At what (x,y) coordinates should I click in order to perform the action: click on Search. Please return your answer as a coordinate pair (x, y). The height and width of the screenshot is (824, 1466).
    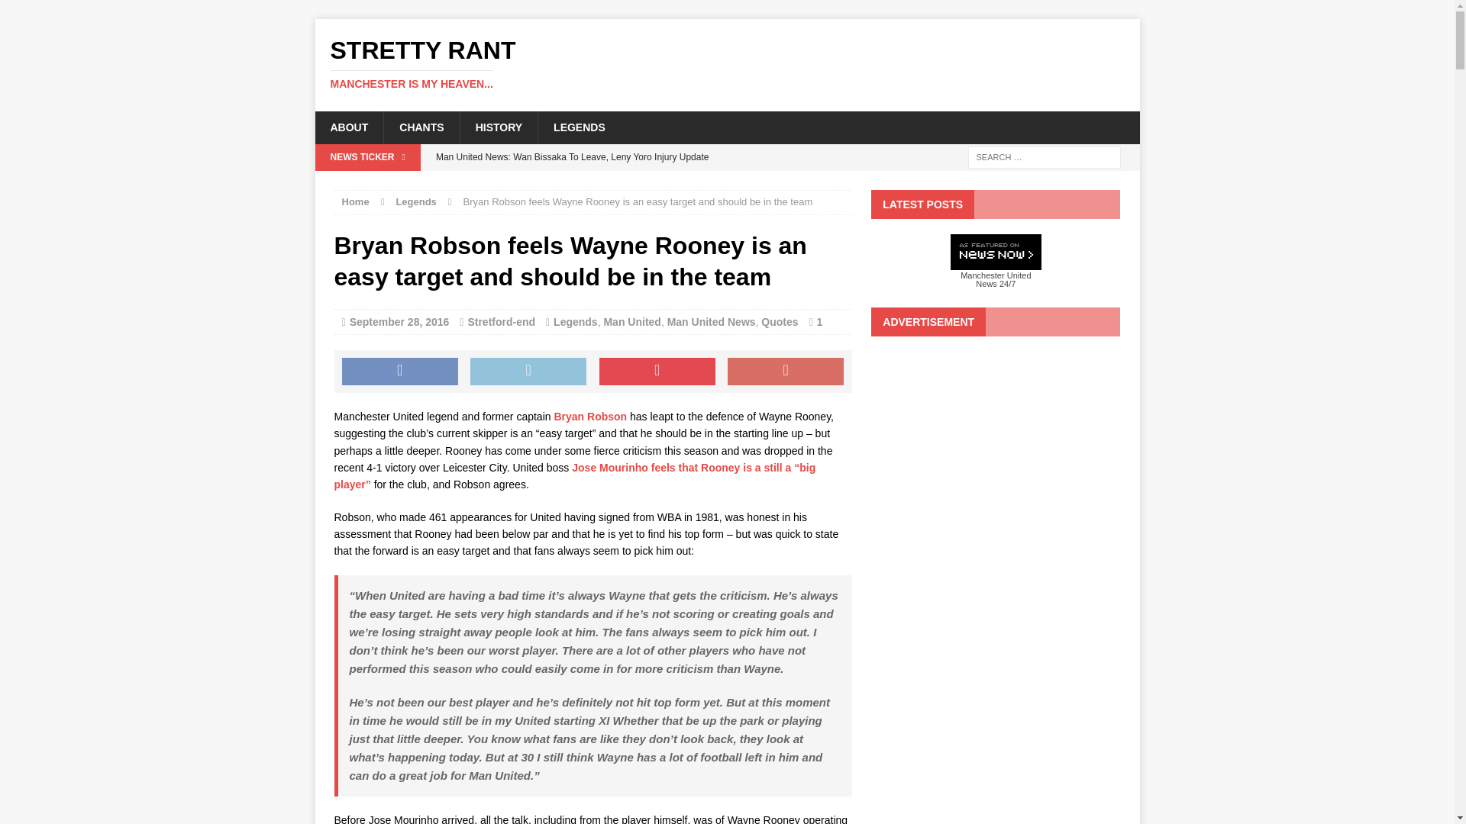
    Looking at the image, I should click on (38, 12).